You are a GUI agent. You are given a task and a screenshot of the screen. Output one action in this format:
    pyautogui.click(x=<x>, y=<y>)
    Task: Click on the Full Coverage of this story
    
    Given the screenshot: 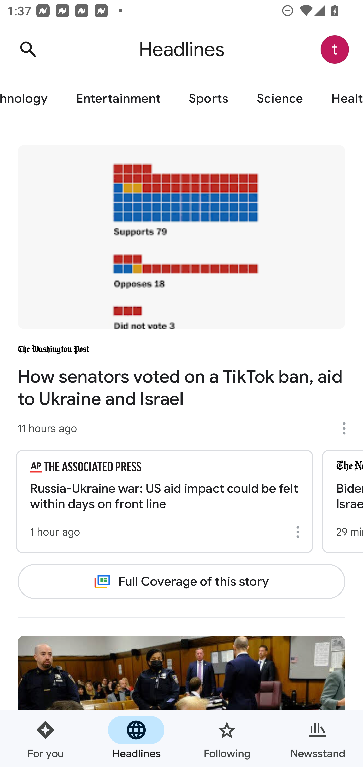 What is the action you would take?
    pyautogui.click(x=181, y=581)
    